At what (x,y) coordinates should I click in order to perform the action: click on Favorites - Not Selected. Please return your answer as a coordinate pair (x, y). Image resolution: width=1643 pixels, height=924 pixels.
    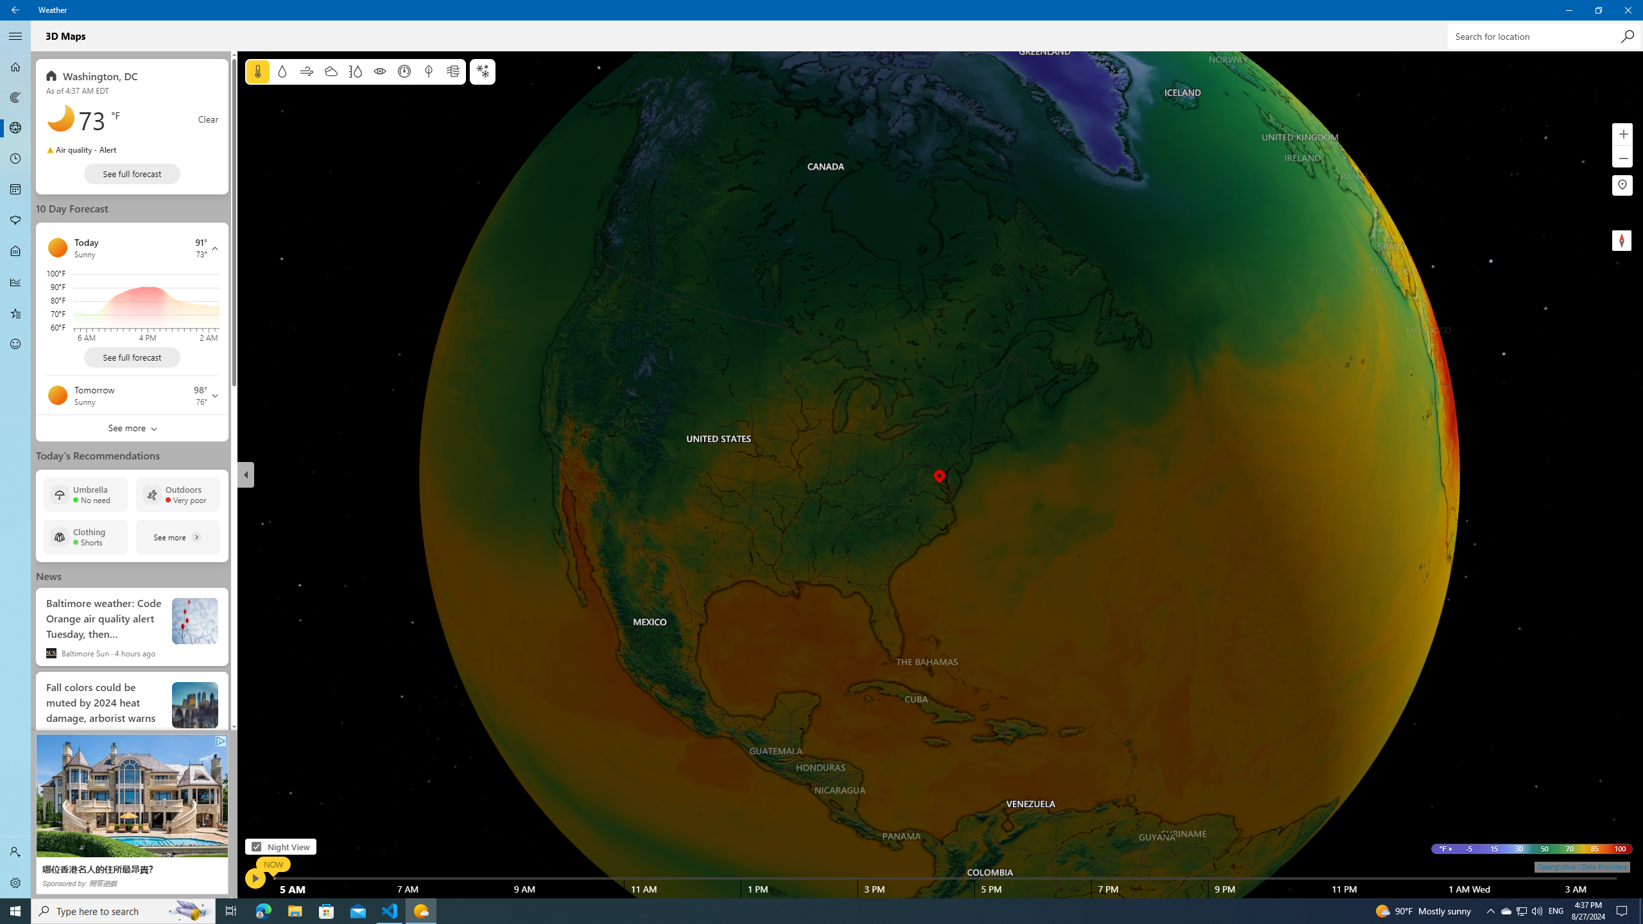
    Looking at the image, I should click on (15, 313).